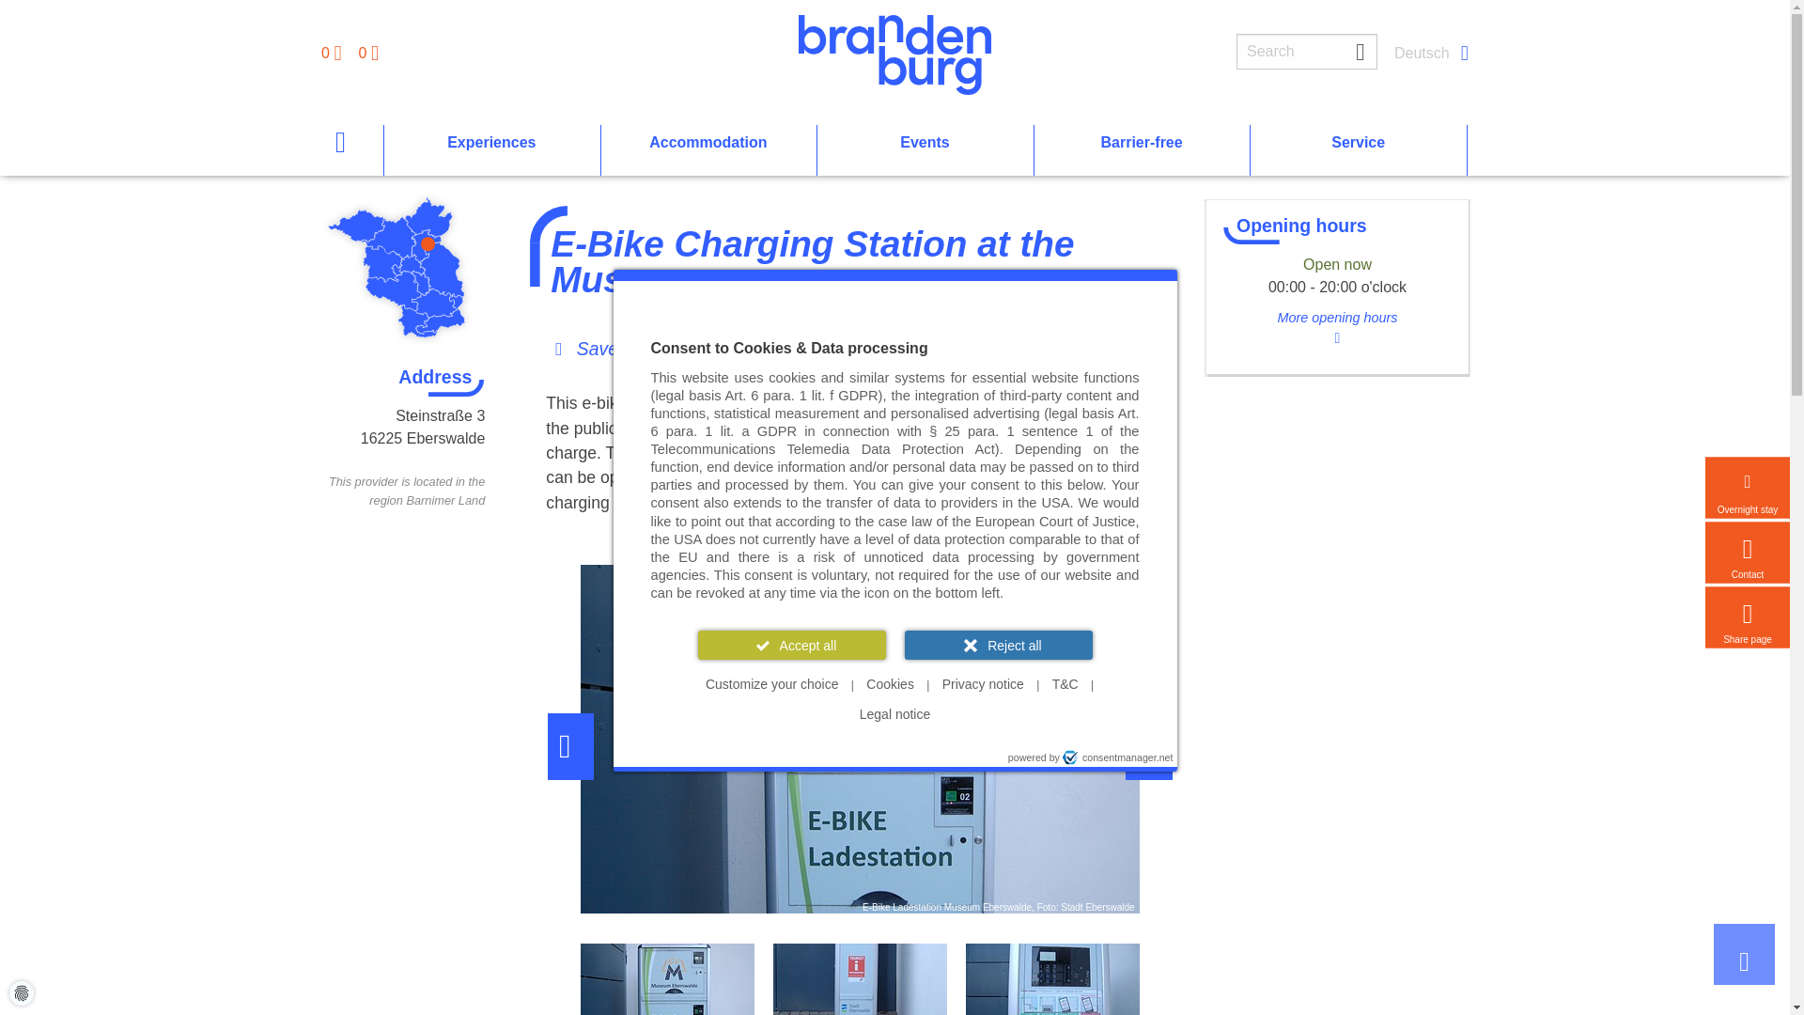  Describe the element at coordinates (894, 714) in the screenshot. I see `Legal notice` at that location.